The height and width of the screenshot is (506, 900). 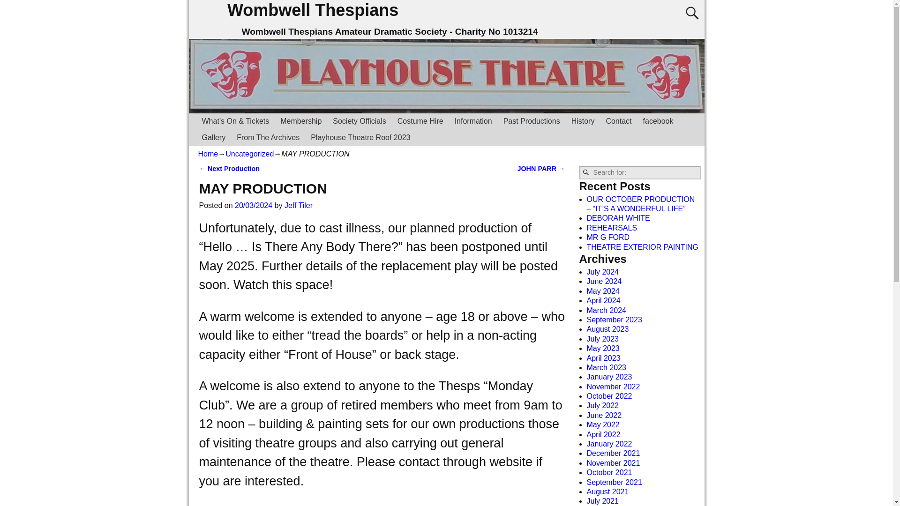 What do you see at coordinates (298, 205) in the screenshot?
I see `Jeff Tiler` at bounding box center [298, 205].